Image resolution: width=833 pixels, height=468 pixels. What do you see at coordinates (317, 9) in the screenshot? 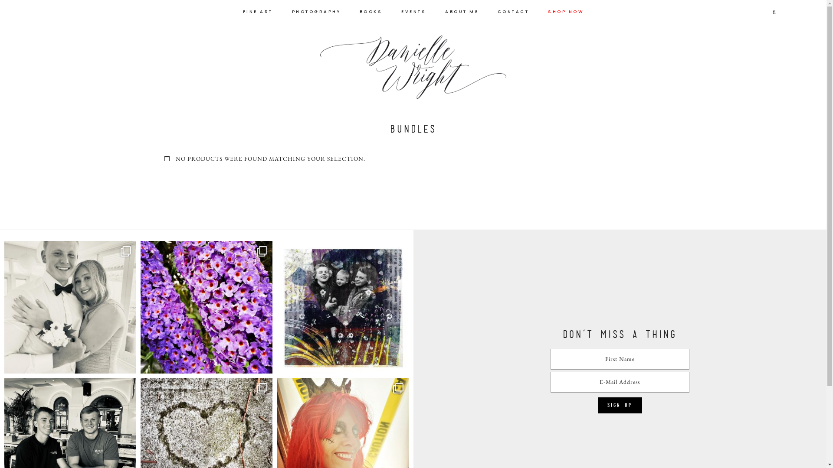
I see `PHOTOGRAPHY` at bounding box center [317, 9].